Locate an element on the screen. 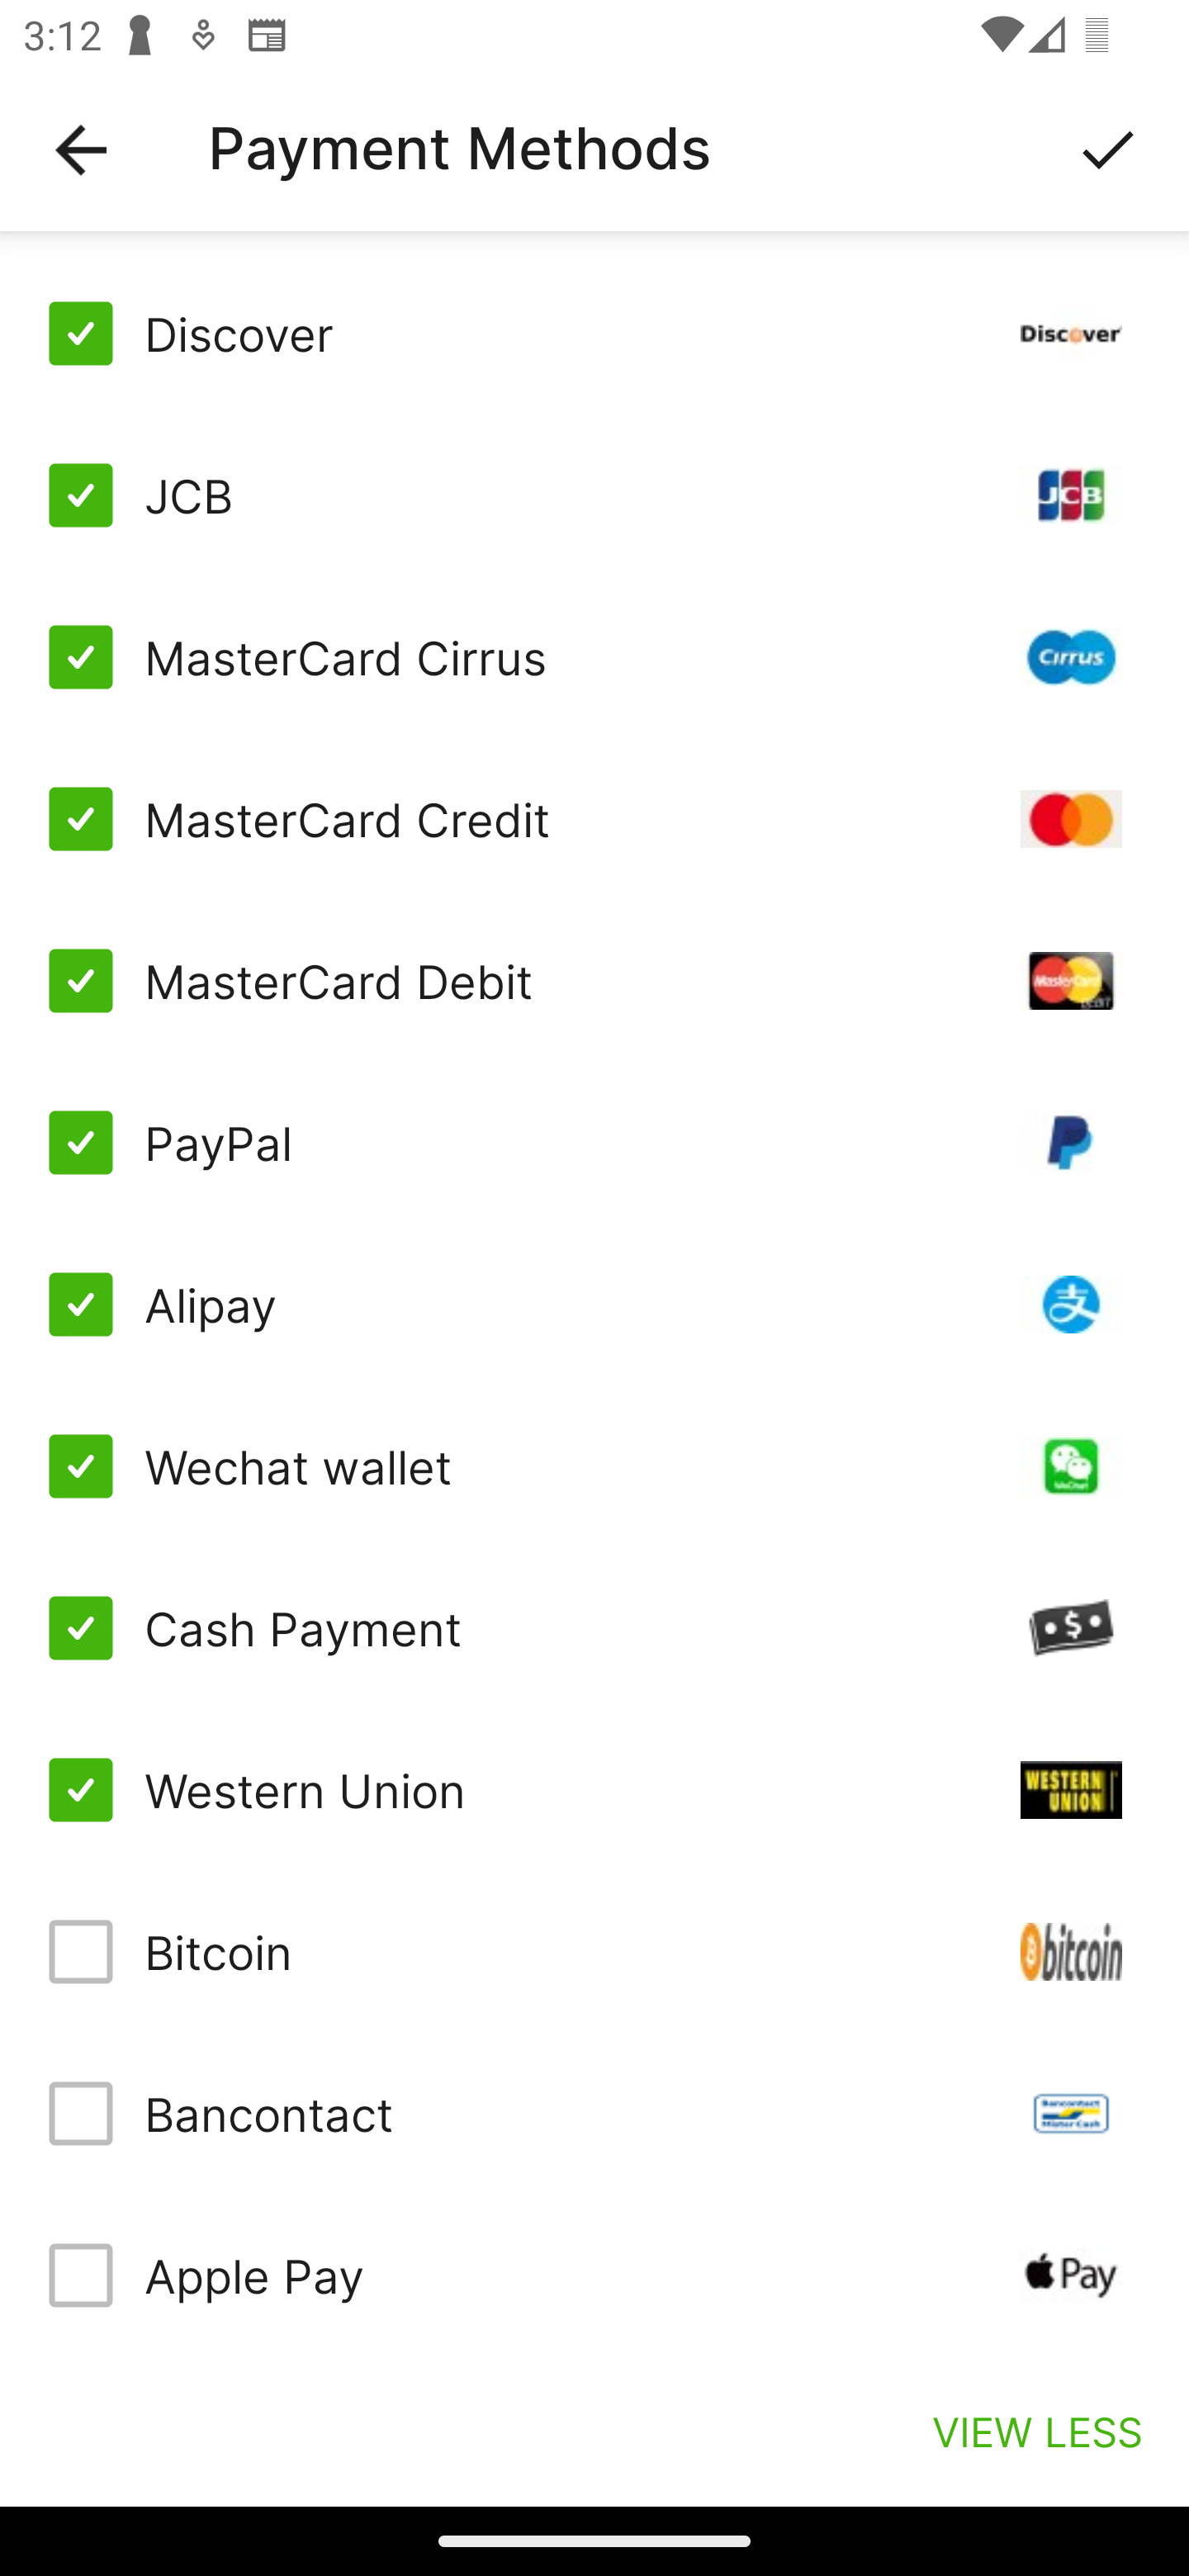  Bitcoin is located at coordinates (594, 1951).